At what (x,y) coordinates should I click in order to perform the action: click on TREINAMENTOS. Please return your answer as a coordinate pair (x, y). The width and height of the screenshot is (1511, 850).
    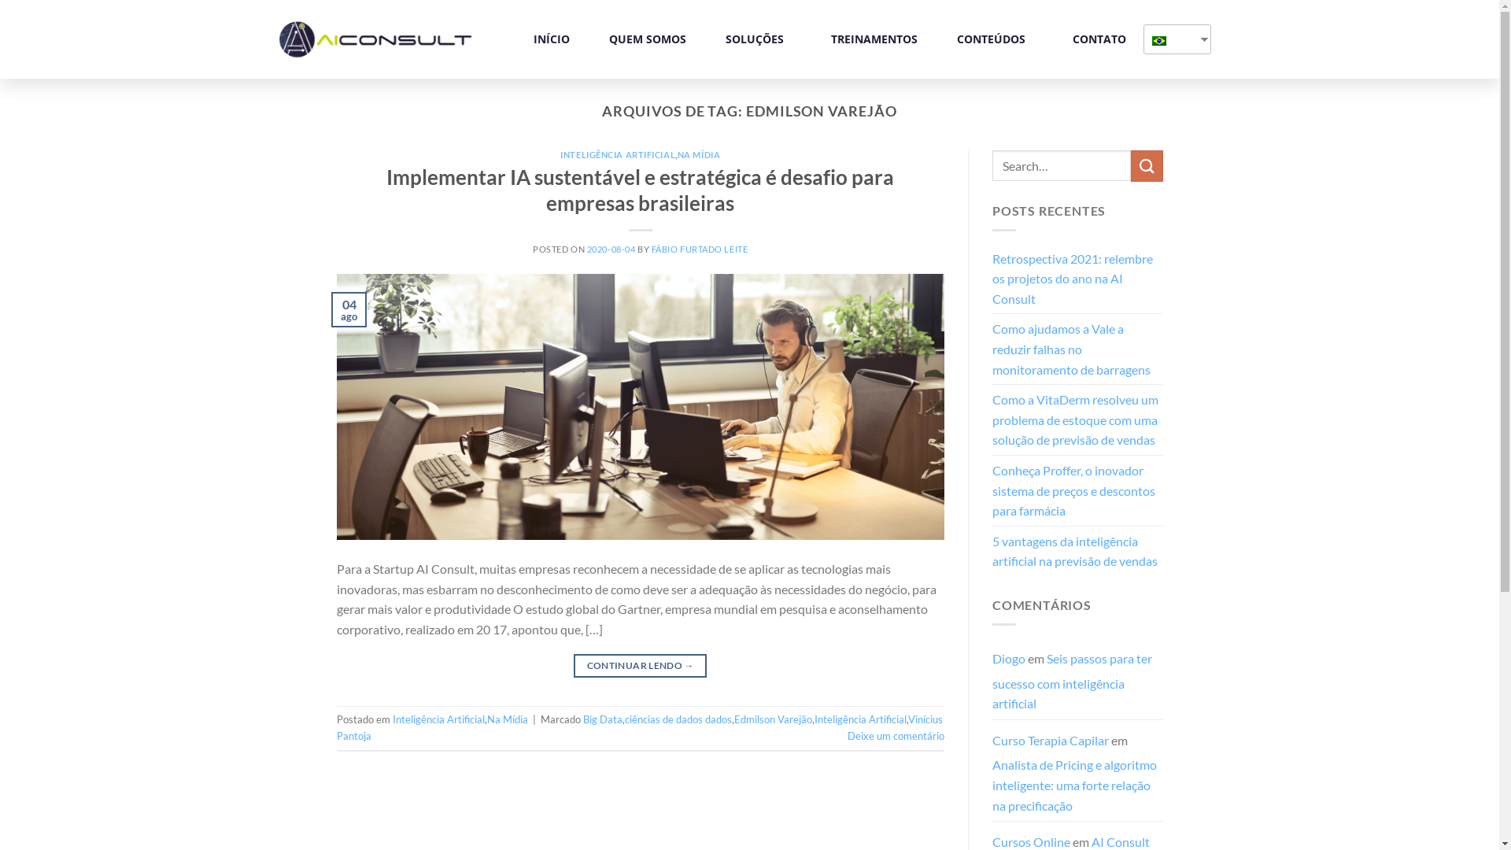
    Looking at the image, I should click on (874, 39).